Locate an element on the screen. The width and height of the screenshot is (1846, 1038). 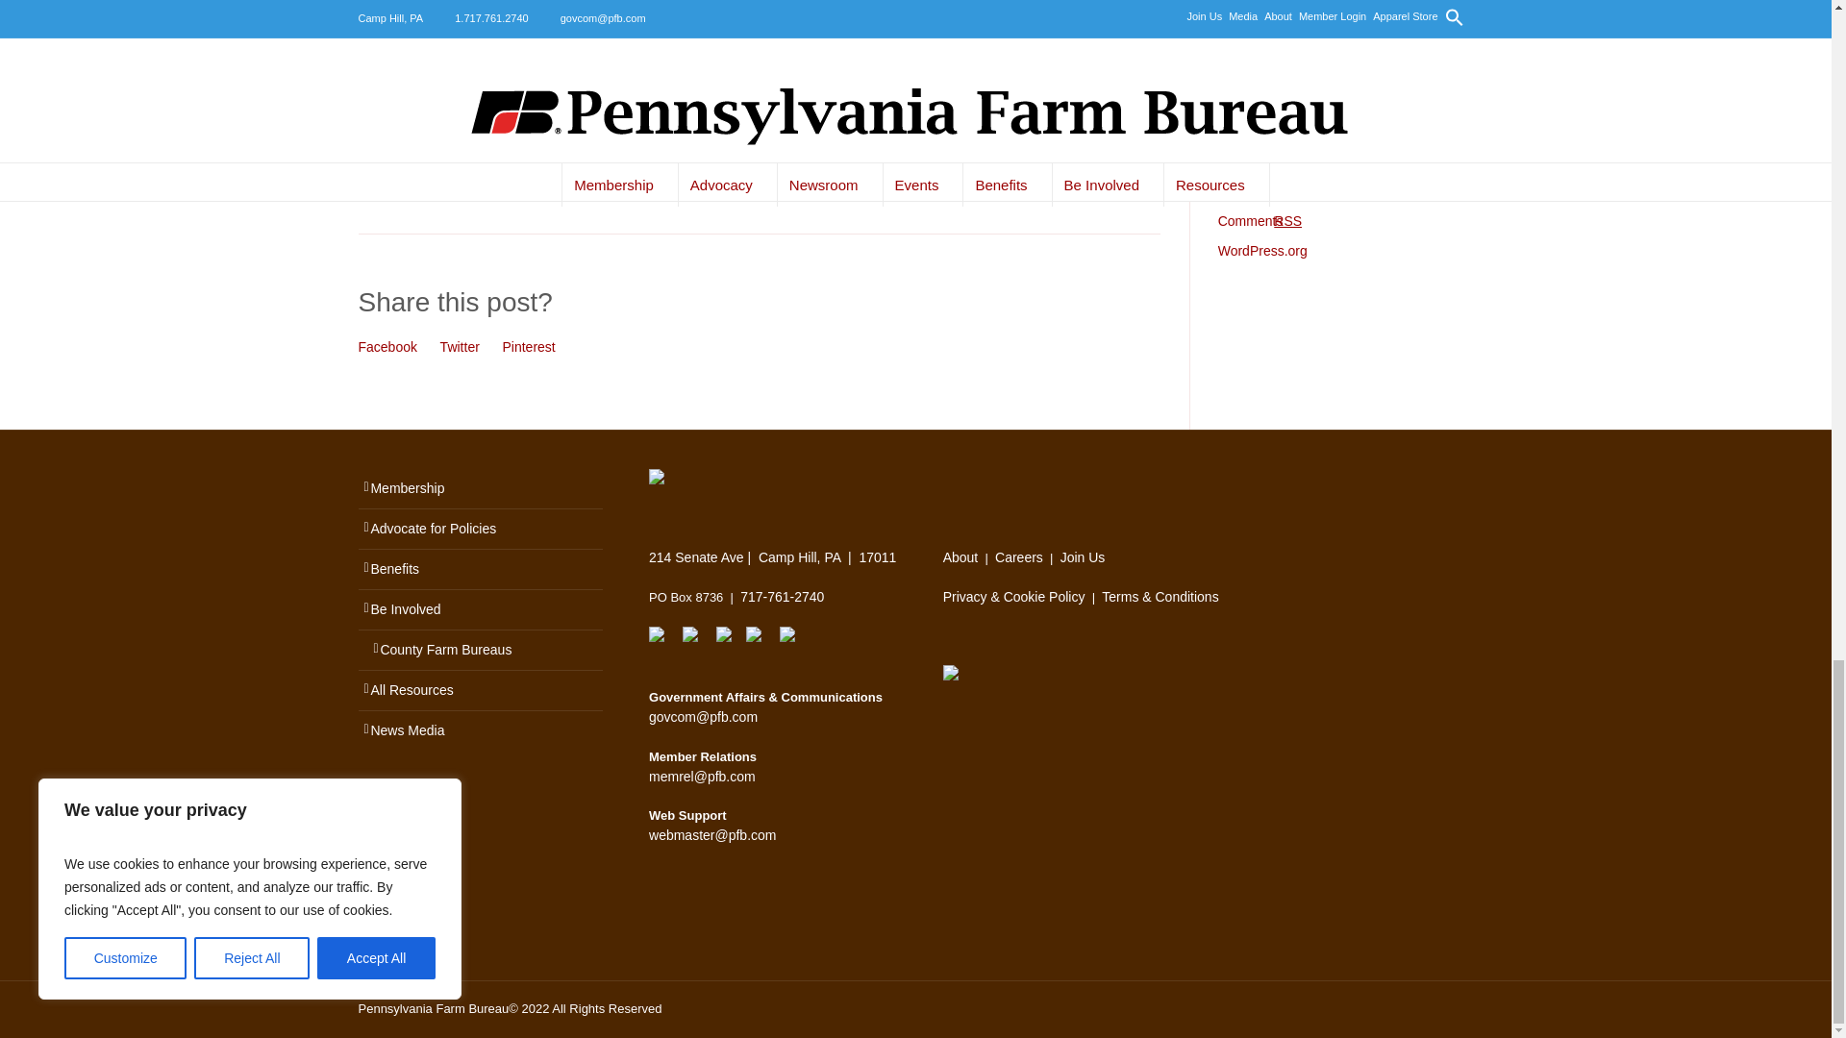
The latest comments to all posts in RSS is located at coordinates (1260, 221).